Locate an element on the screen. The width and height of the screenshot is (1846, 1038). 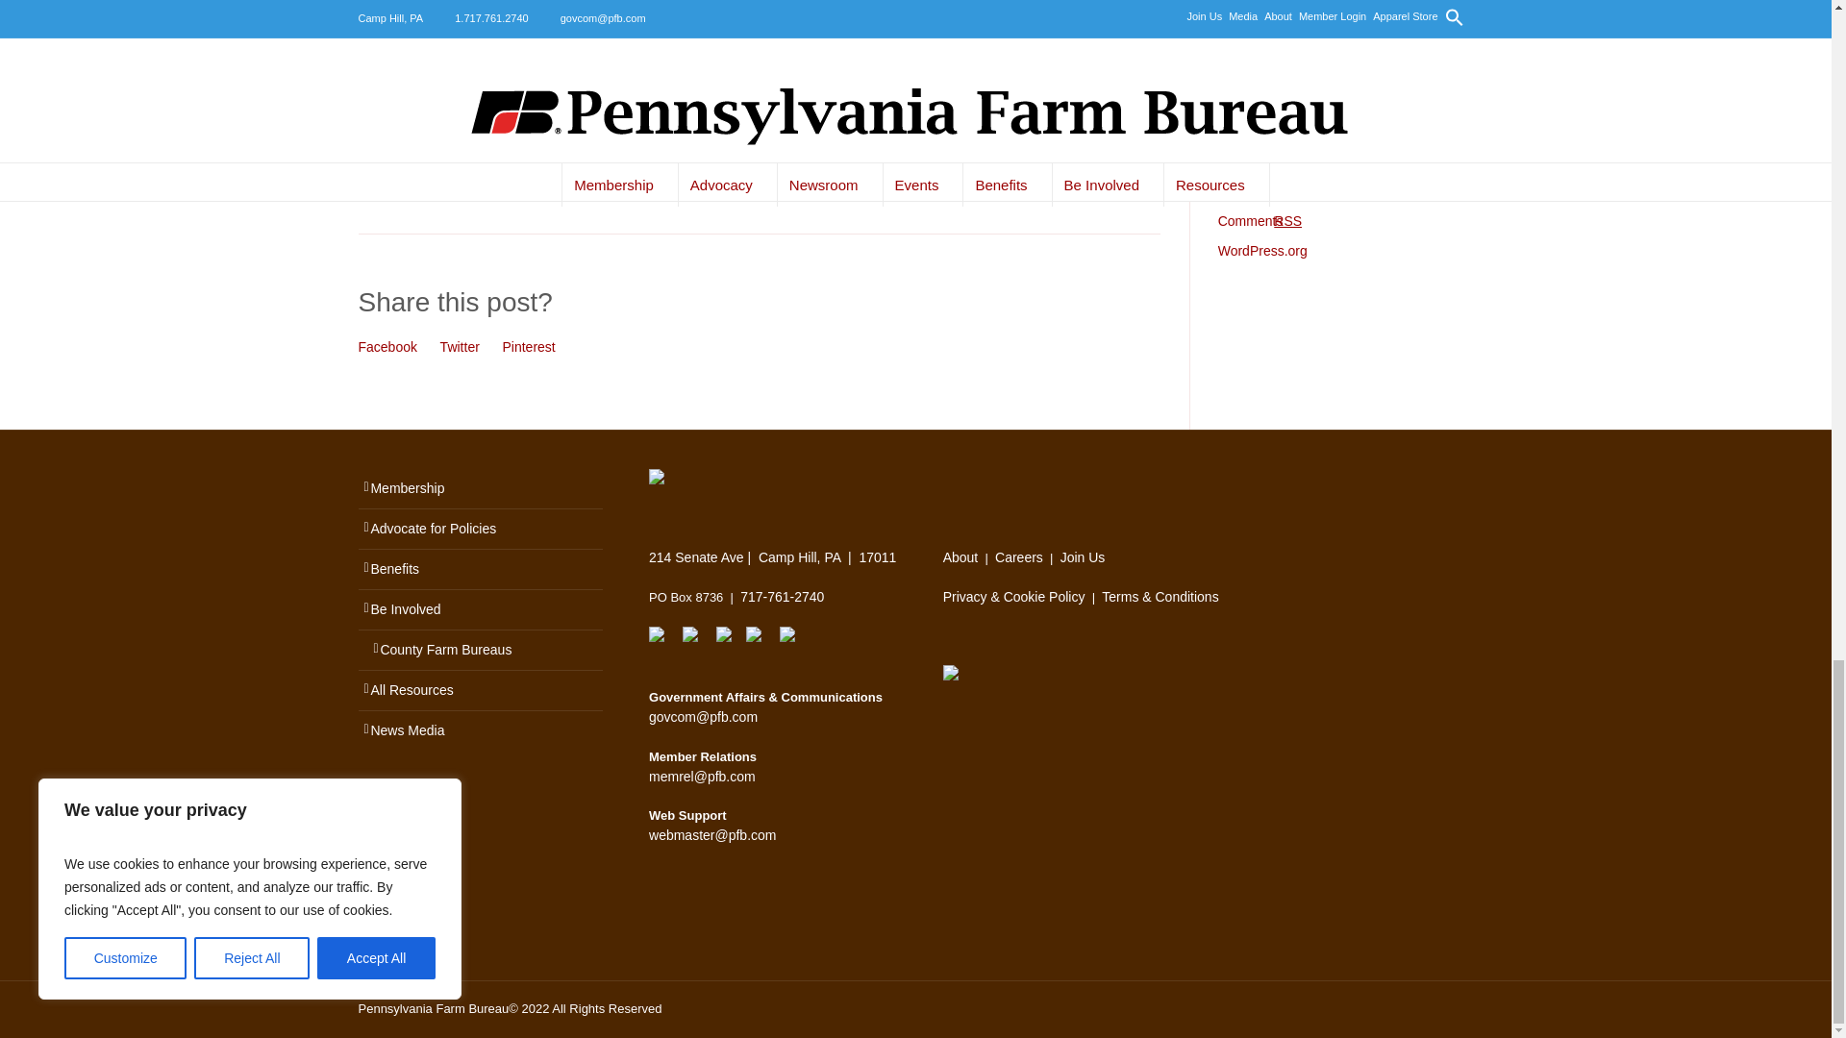
The latest comments to all posts in RSS is located at coordinates (1260, 221).